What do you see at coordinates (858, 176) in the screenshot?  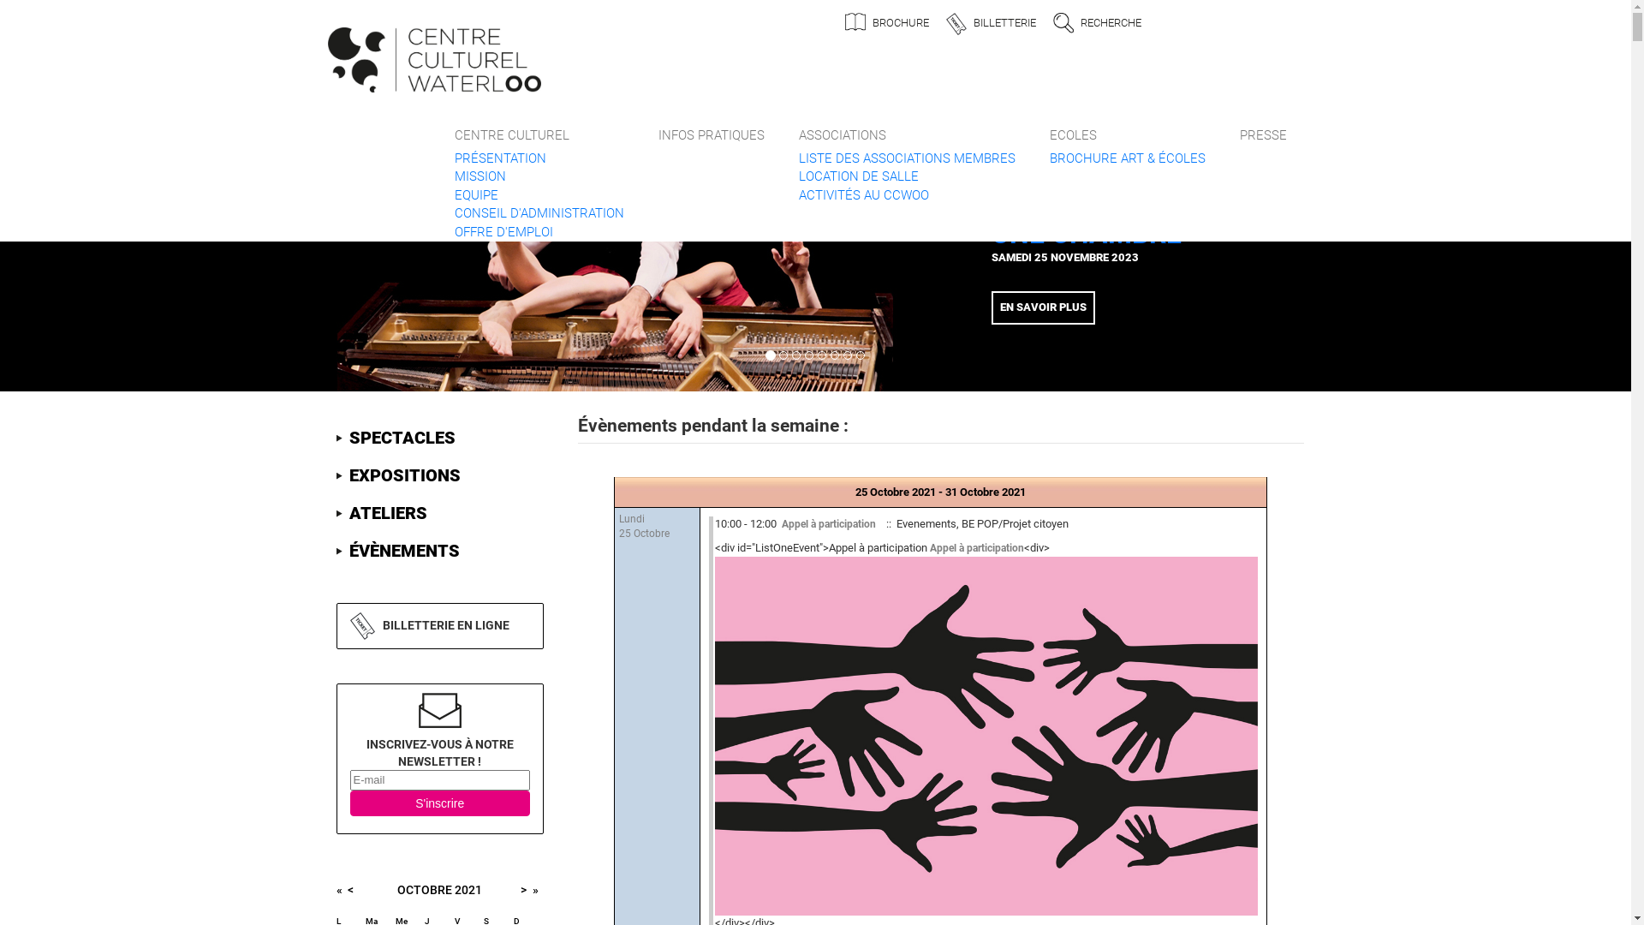 I see `LOCATION DE SALLE` at bounding box center [858, 176].